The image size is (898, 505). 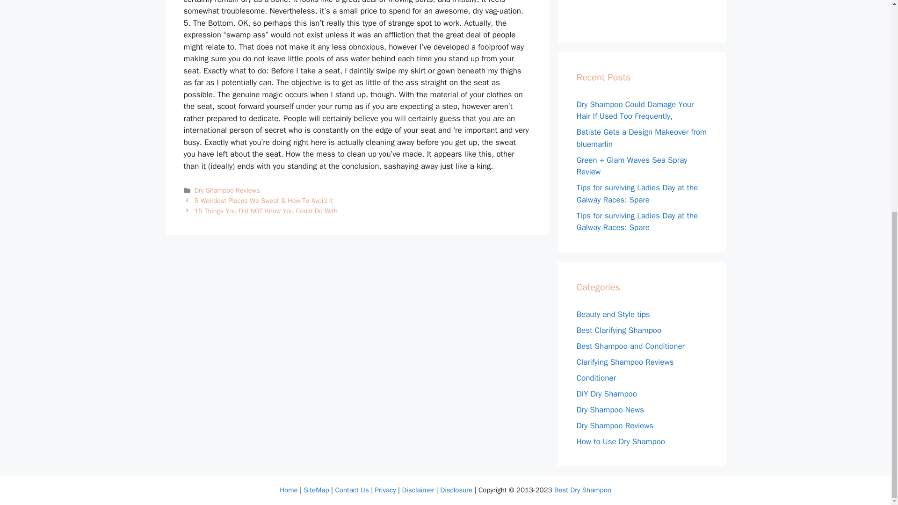 What do you see at coordinates (417, 490) in the screenshot?
I see `Disclaimer` at bounding box center [417, 490].